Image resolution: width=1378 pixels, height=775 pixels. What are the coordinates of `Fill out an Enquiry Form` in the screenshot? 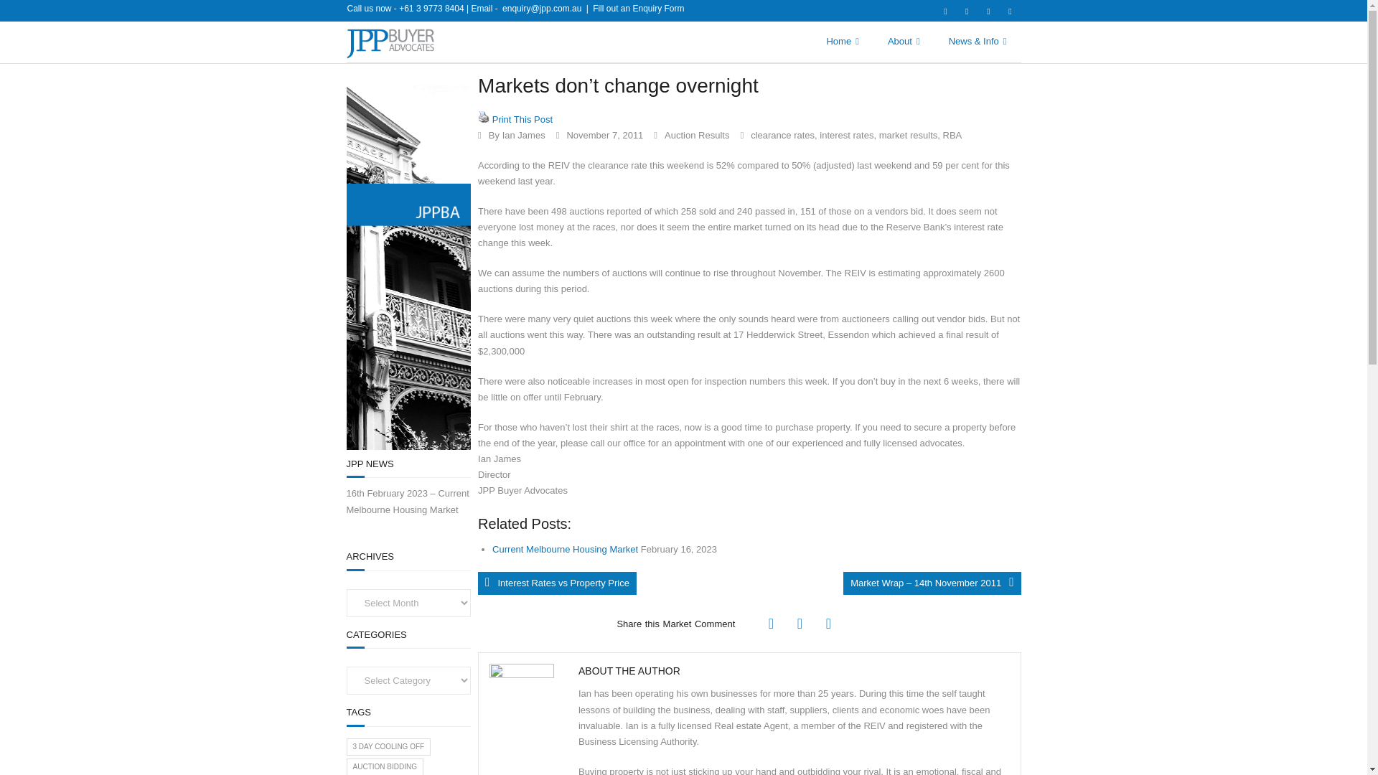 It's located at (637, 9).